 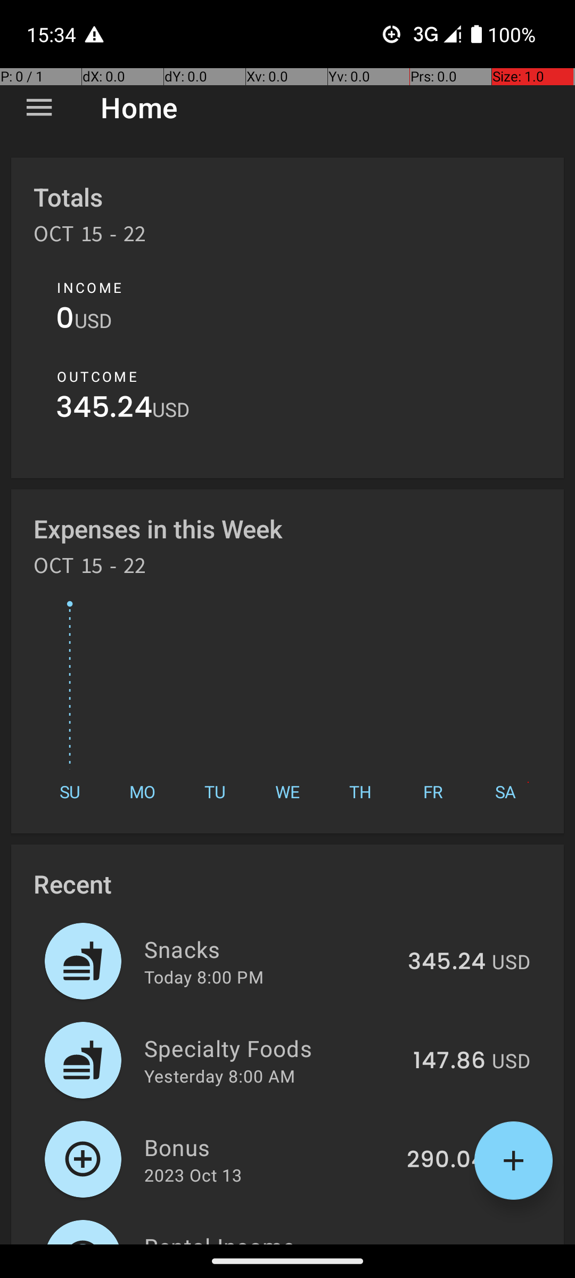 I want to click on Bonus, so click(x=269, y=1147).